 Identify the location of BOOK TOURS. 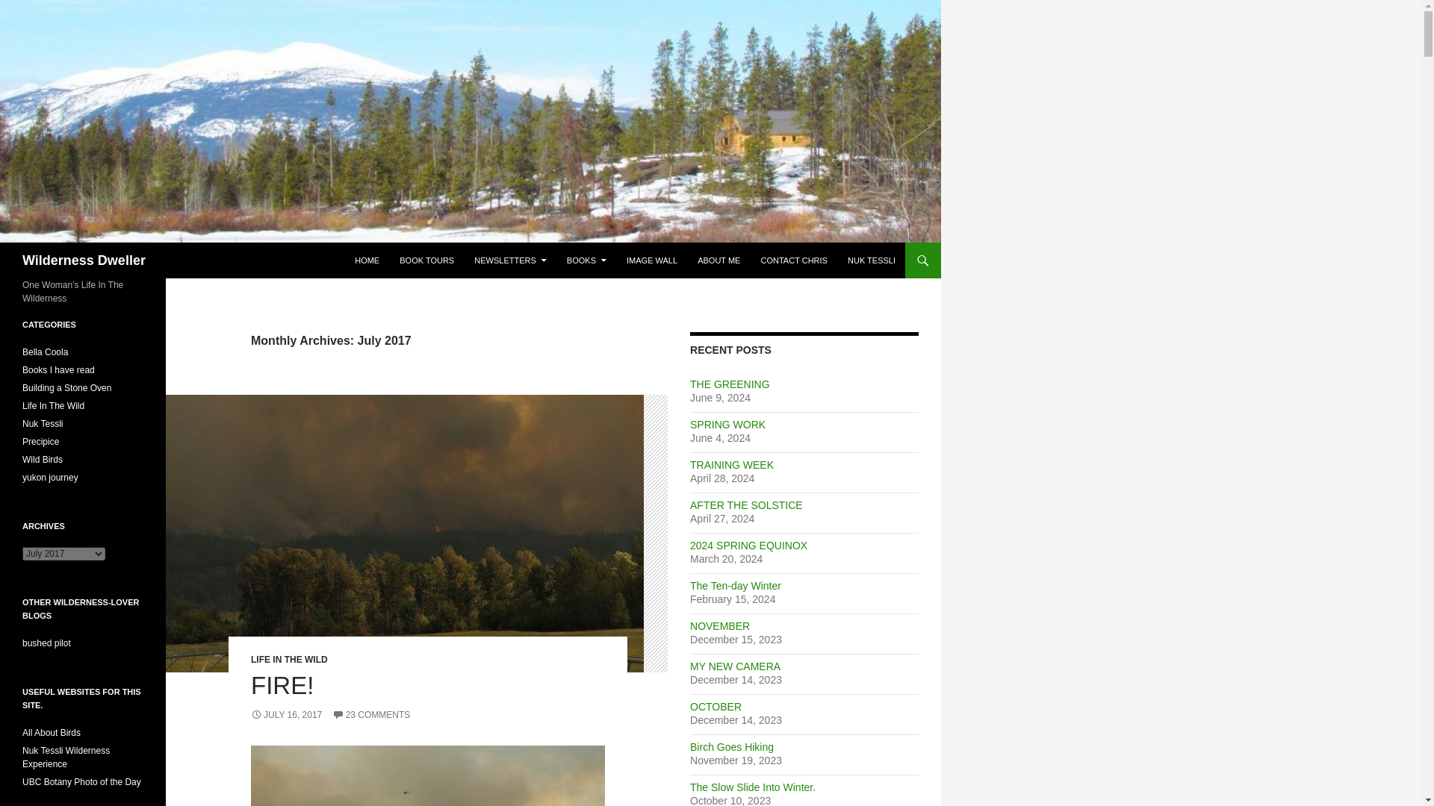
(426, 260).